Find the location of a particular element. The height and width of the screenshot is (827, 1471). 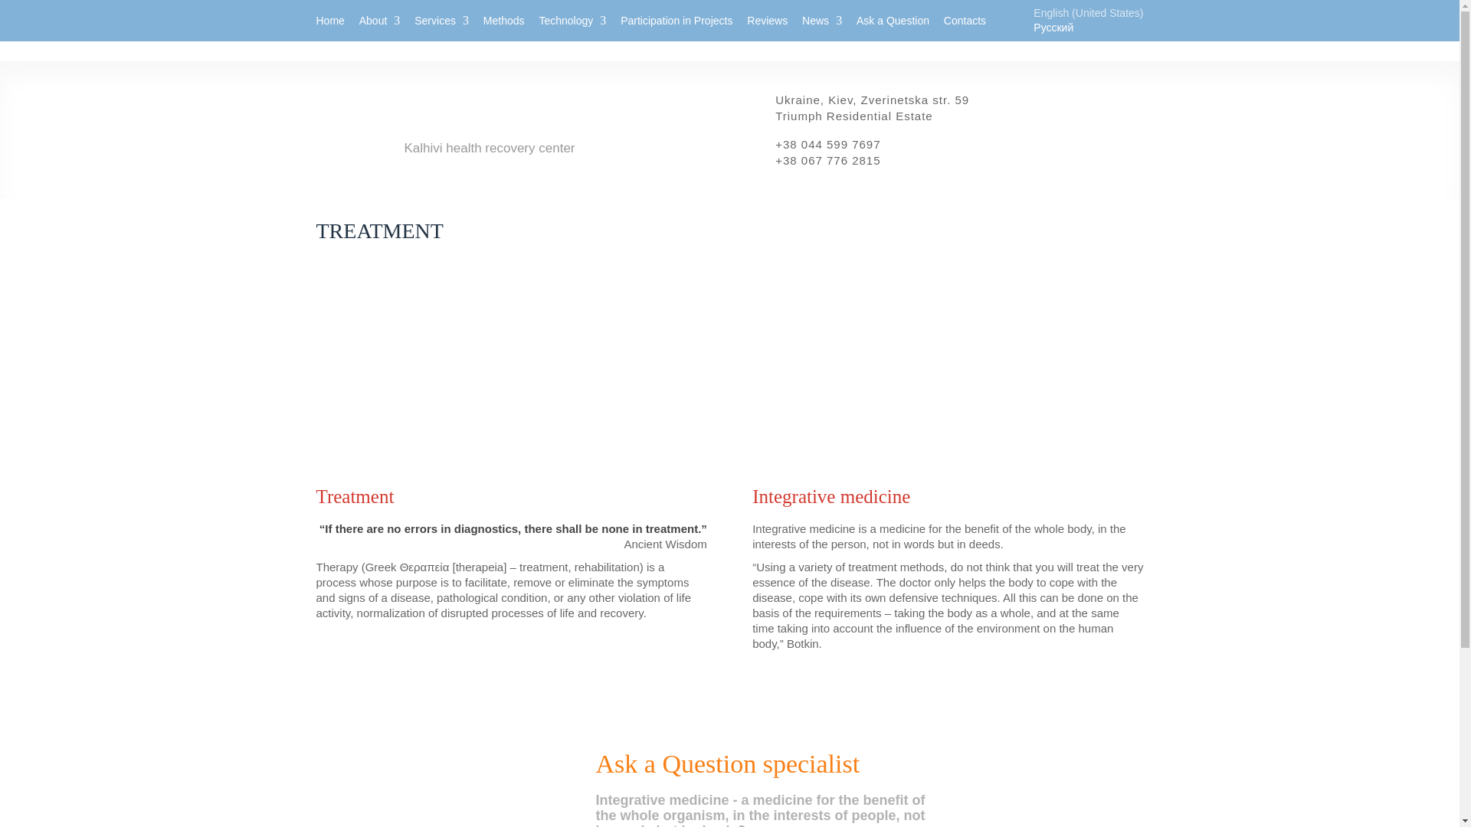

Ask a Question specialist is located at coordinates (728, 763).